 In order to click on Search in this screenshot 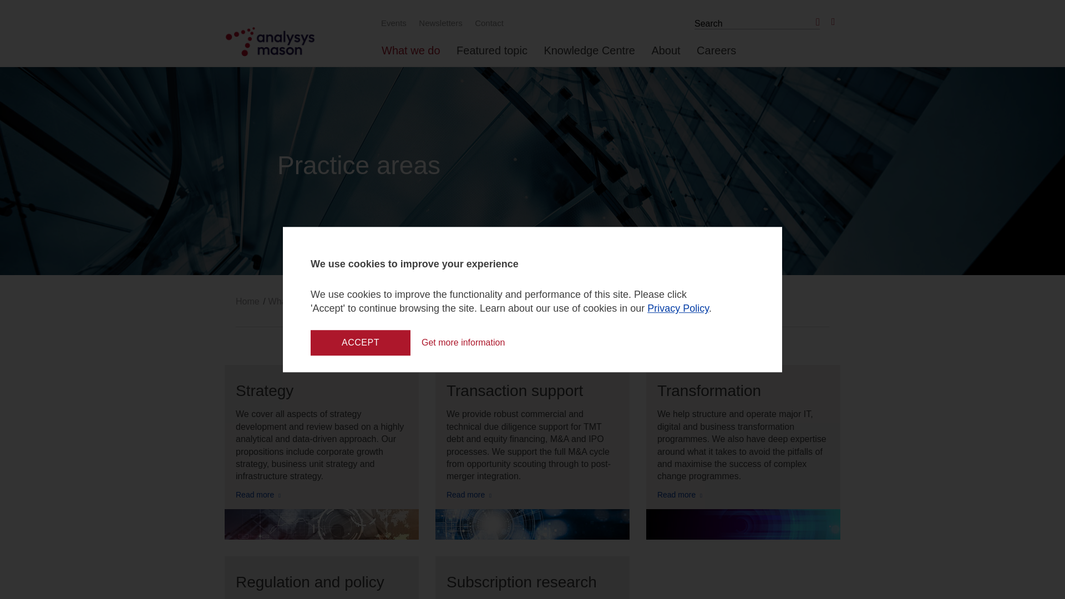, I will do `click(815, 22)`.